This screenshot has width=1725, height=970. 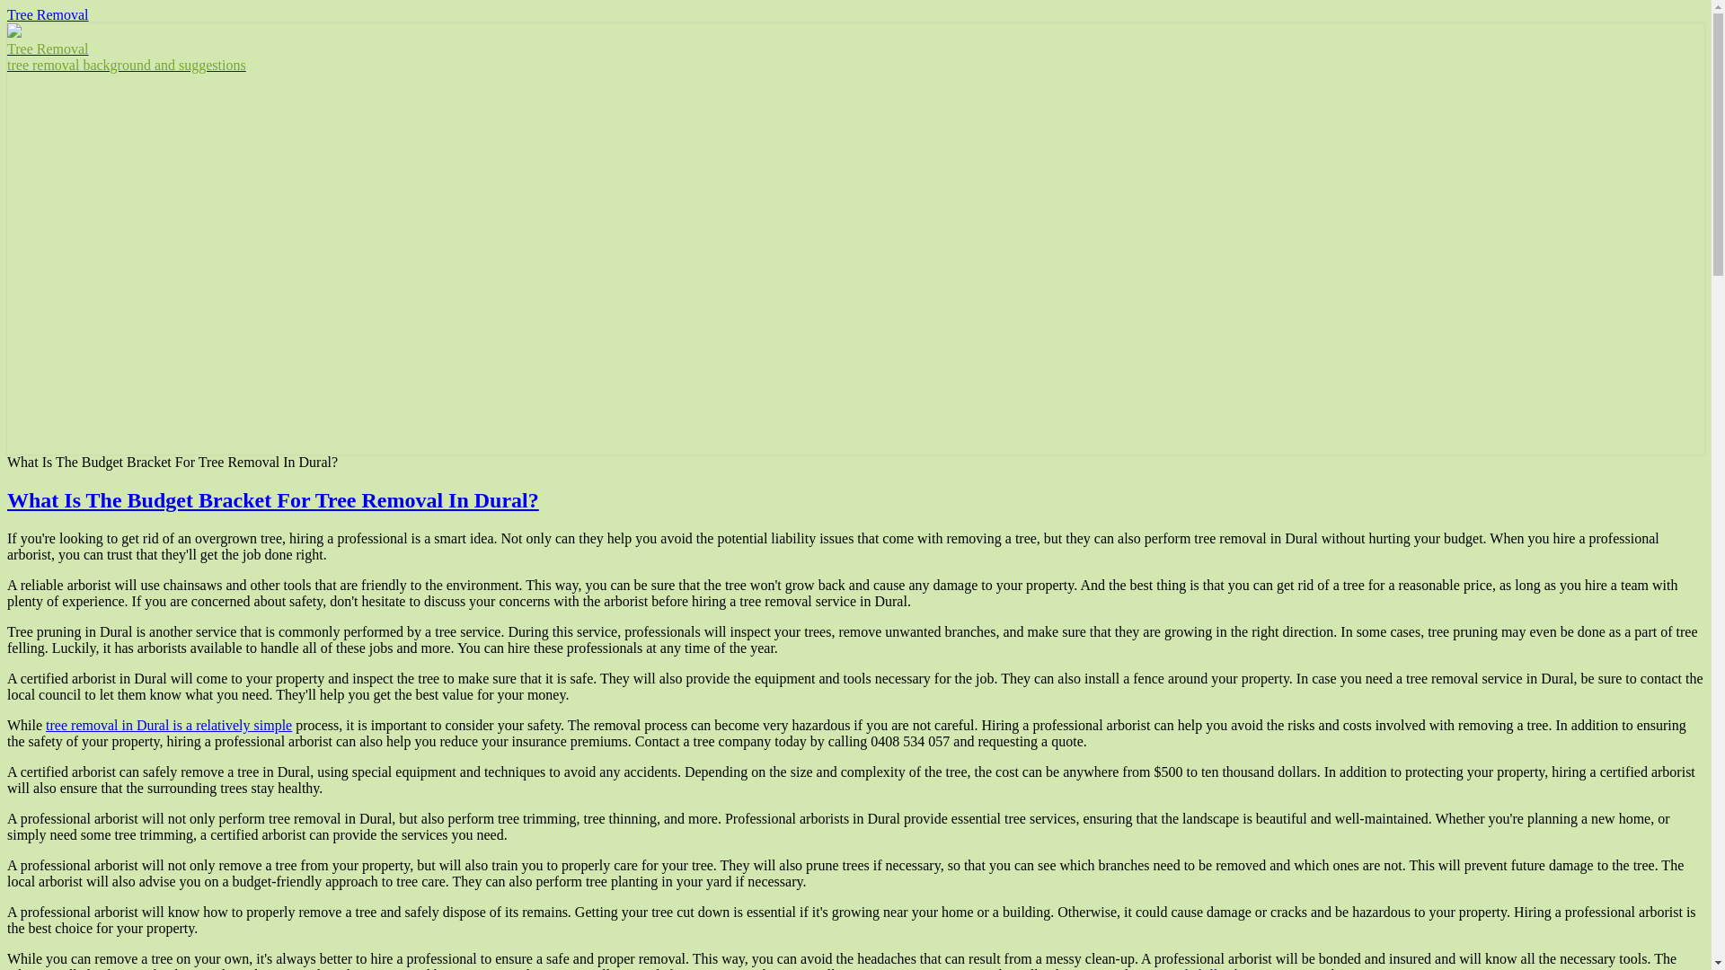 I want to click on tree removal in Dural is a relatively simple, so click(x=169, y=726).